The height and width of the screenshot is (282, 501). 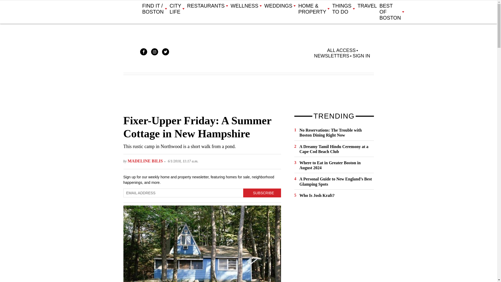 I want to click on THINGS TO DO, so click(x=343, y=9).